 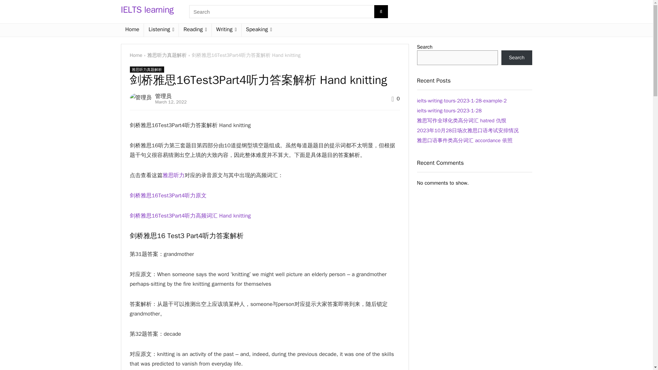 What do you see at coordinates (132, 30) in the screenshot?
I see `Home` at bounding box center [132, 30].